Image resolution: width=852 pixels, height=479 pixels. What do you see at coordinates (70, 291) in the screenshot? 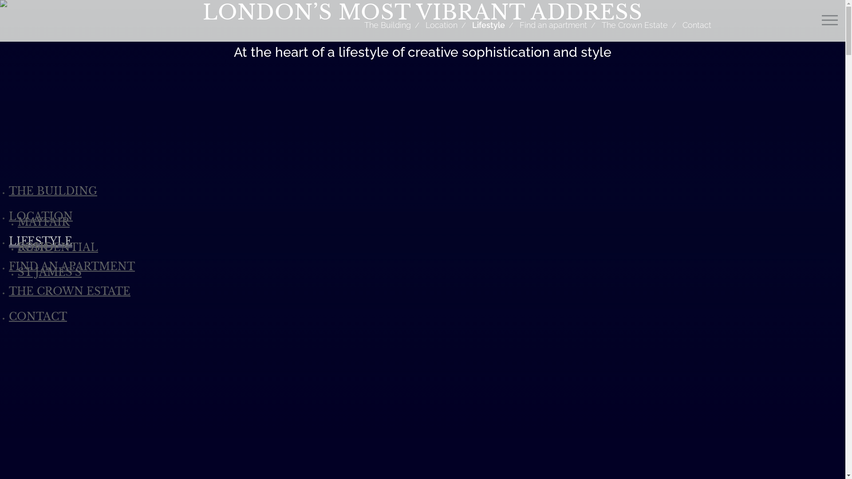
I see `THE CROWN ESTATE` at bounding box center [70, 291].